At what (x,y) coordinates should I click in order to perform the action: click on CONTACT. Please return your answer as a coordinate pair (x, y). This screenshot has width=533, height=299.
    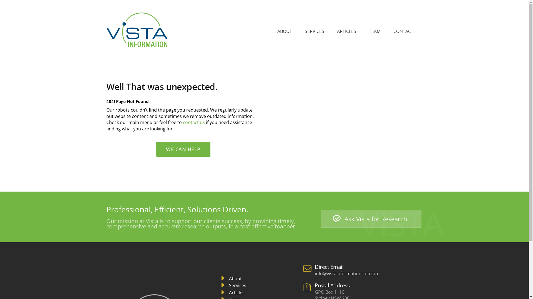
    Looking at the image, I should click on (403, 32).